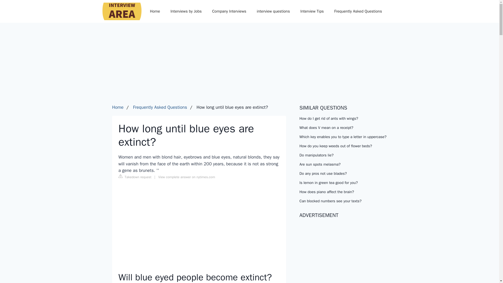 This screenshot has height=283, width=503. I want to click on Interview Area, so click(118, 11).